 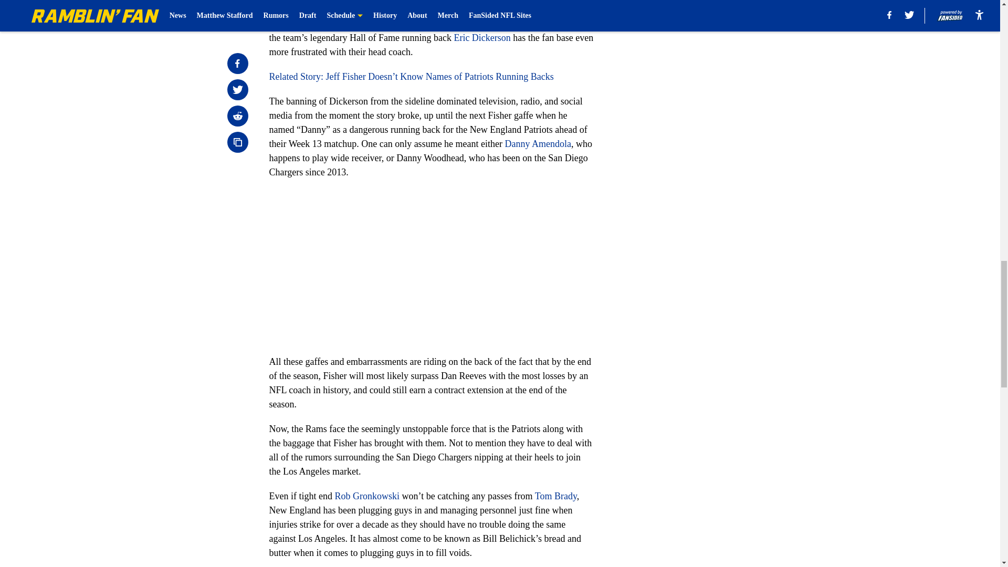 I want to click on Eric Dickerson, so click(x=482, y=38).